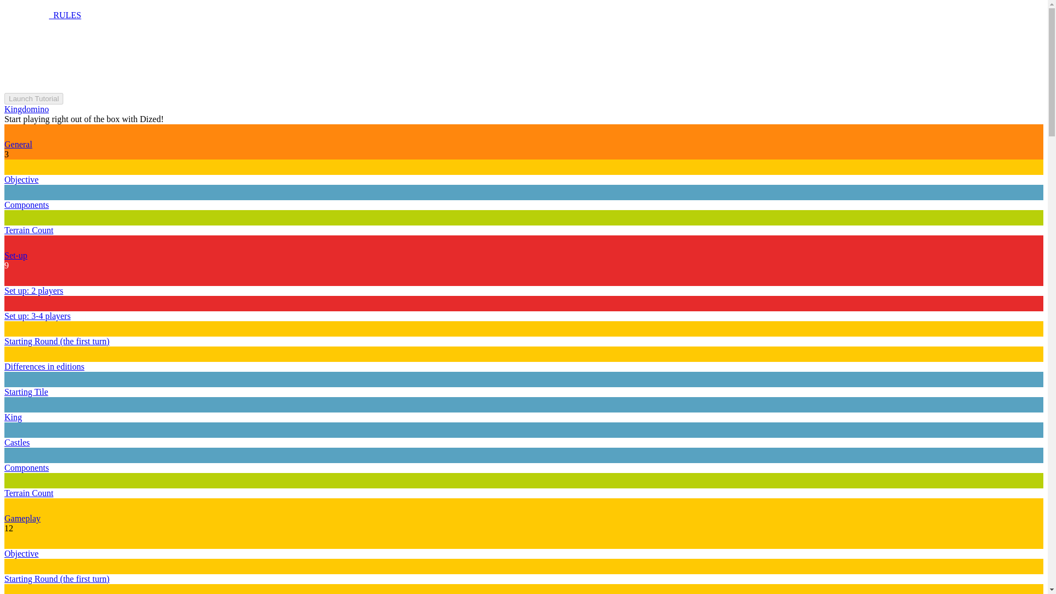 The image size is (1056, 594). What do you see at coordinates (34, 98) in the screenshot?
I see `Launch Tutorial` at bounding box center [34, 98].